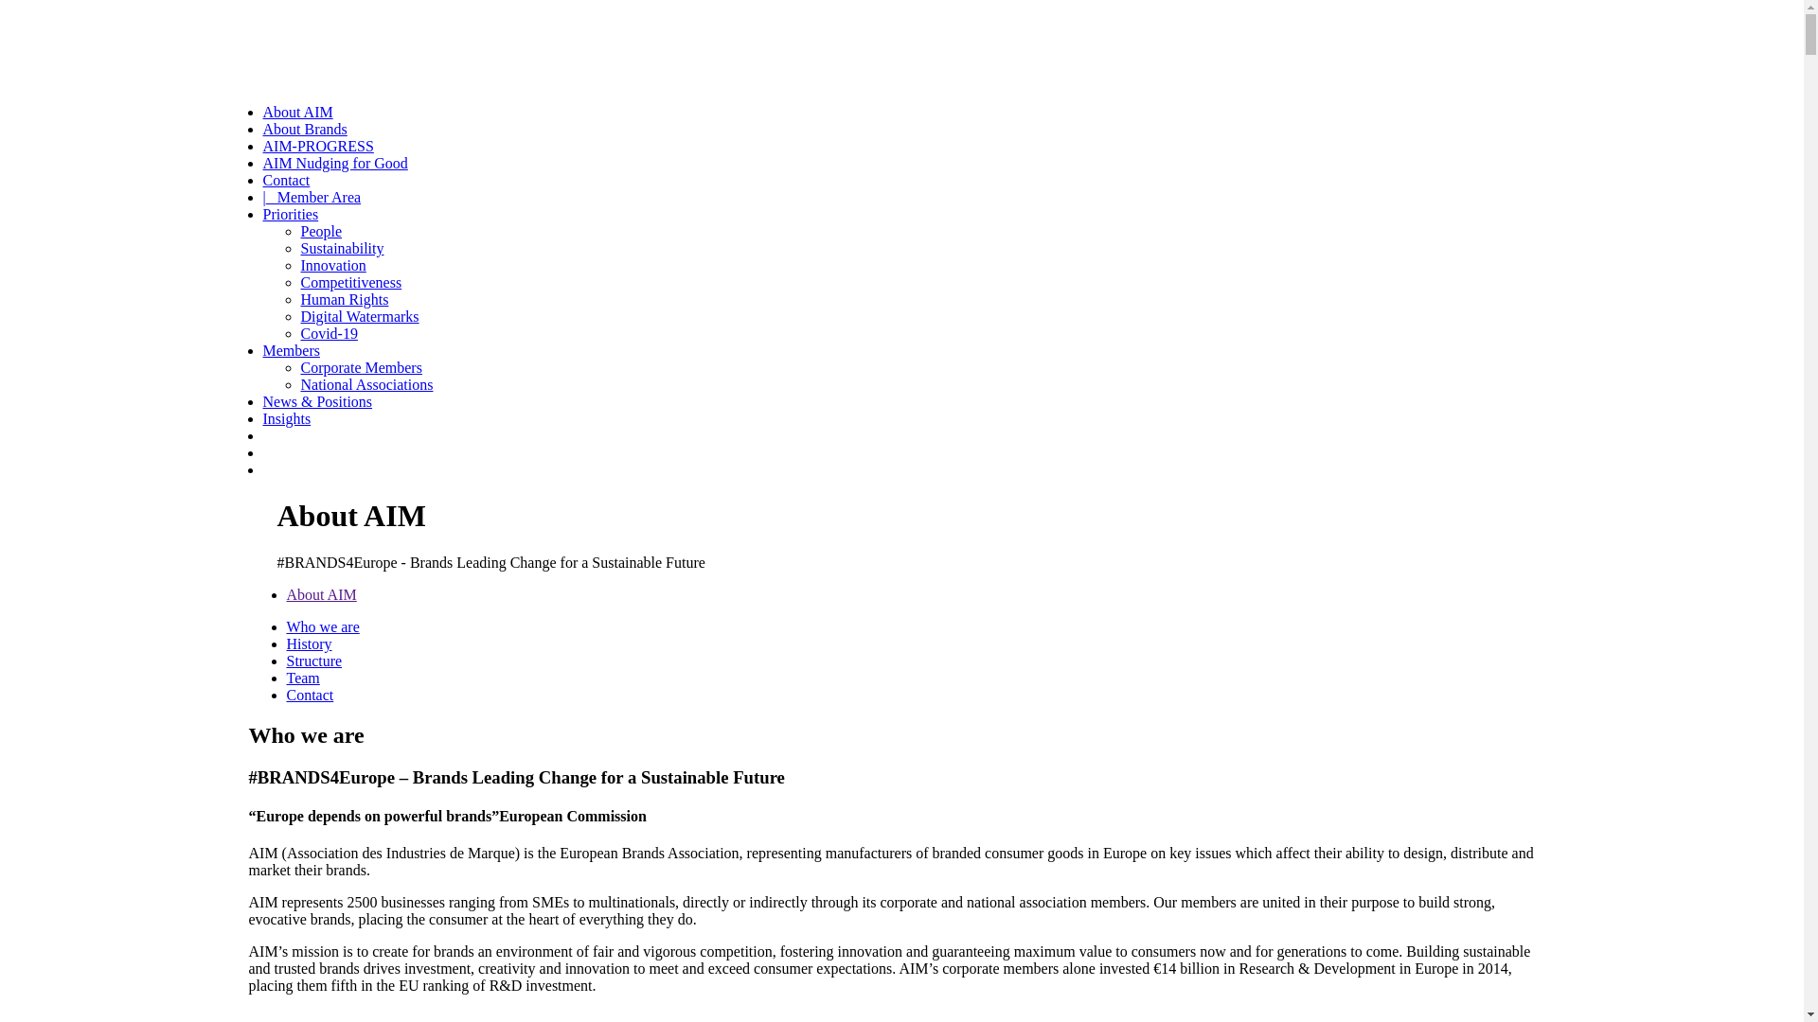 The width and height of the screenshot is (1818, 1022). Describe the element at coordinates (310, 695) in the screenshot. I see `Contact` at that location.